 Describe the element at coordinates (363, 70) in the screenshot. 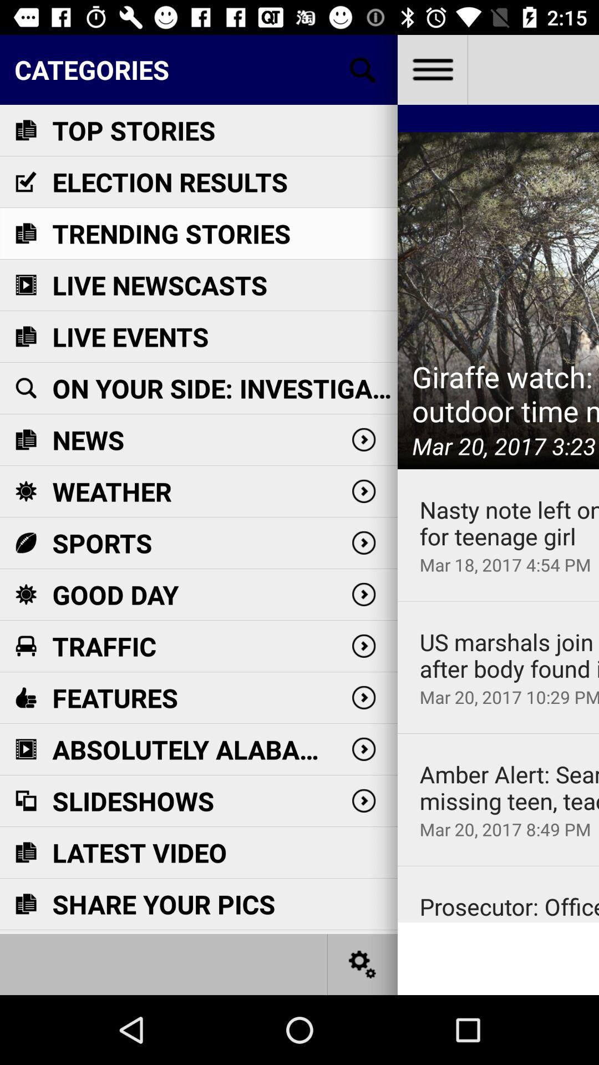

I see `search image` at that location.